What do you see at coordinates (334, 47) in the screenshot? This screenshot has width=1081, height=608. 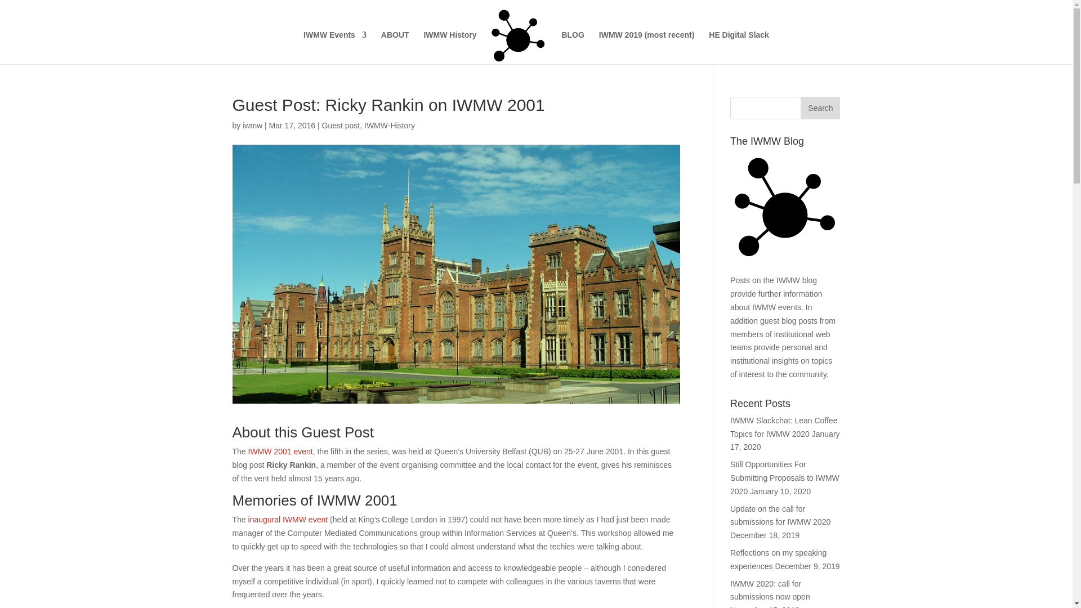 I see `IWMW Events` at bounding box center [334, 47].